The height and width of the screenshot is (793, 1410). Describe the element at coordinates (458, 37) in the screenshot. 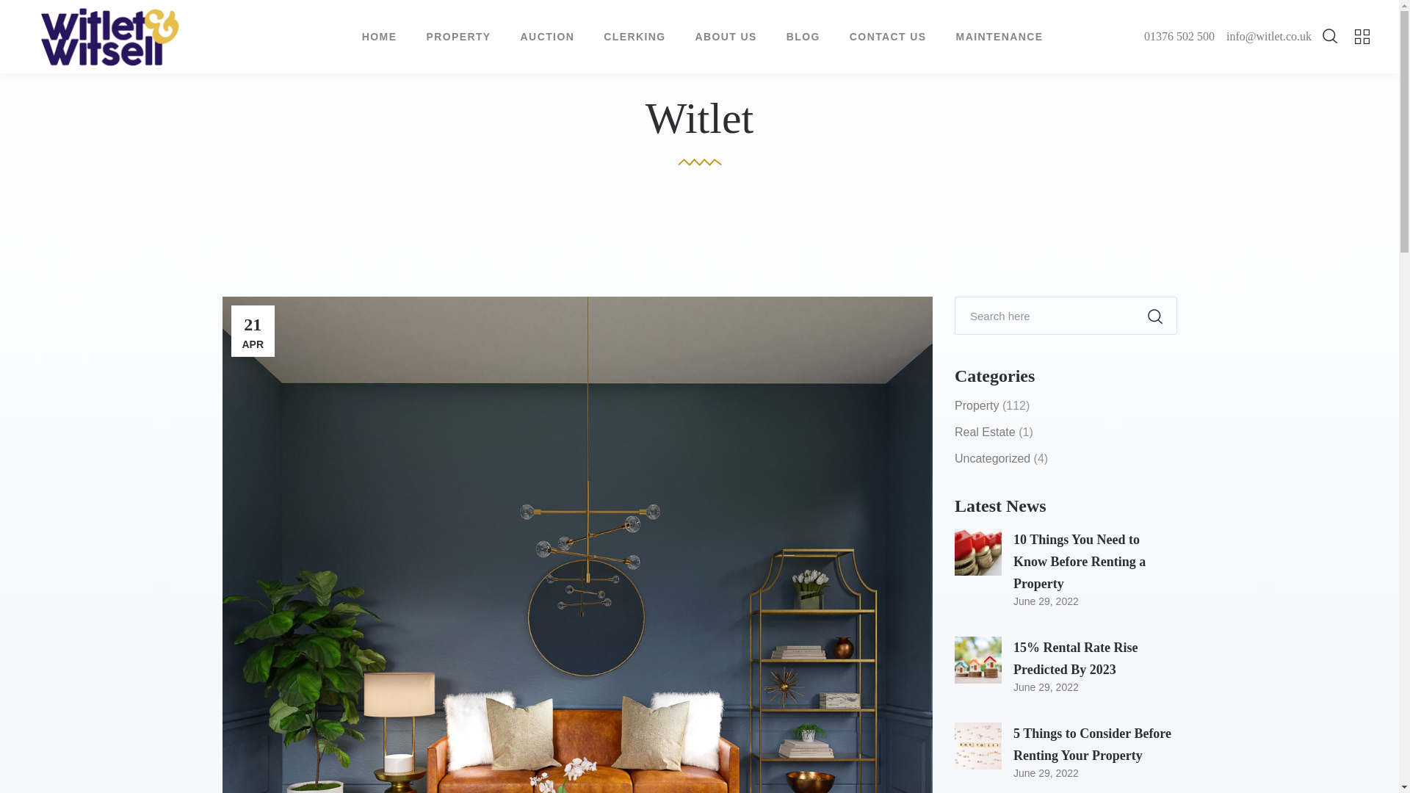

I see `PROPERTY` at that location.